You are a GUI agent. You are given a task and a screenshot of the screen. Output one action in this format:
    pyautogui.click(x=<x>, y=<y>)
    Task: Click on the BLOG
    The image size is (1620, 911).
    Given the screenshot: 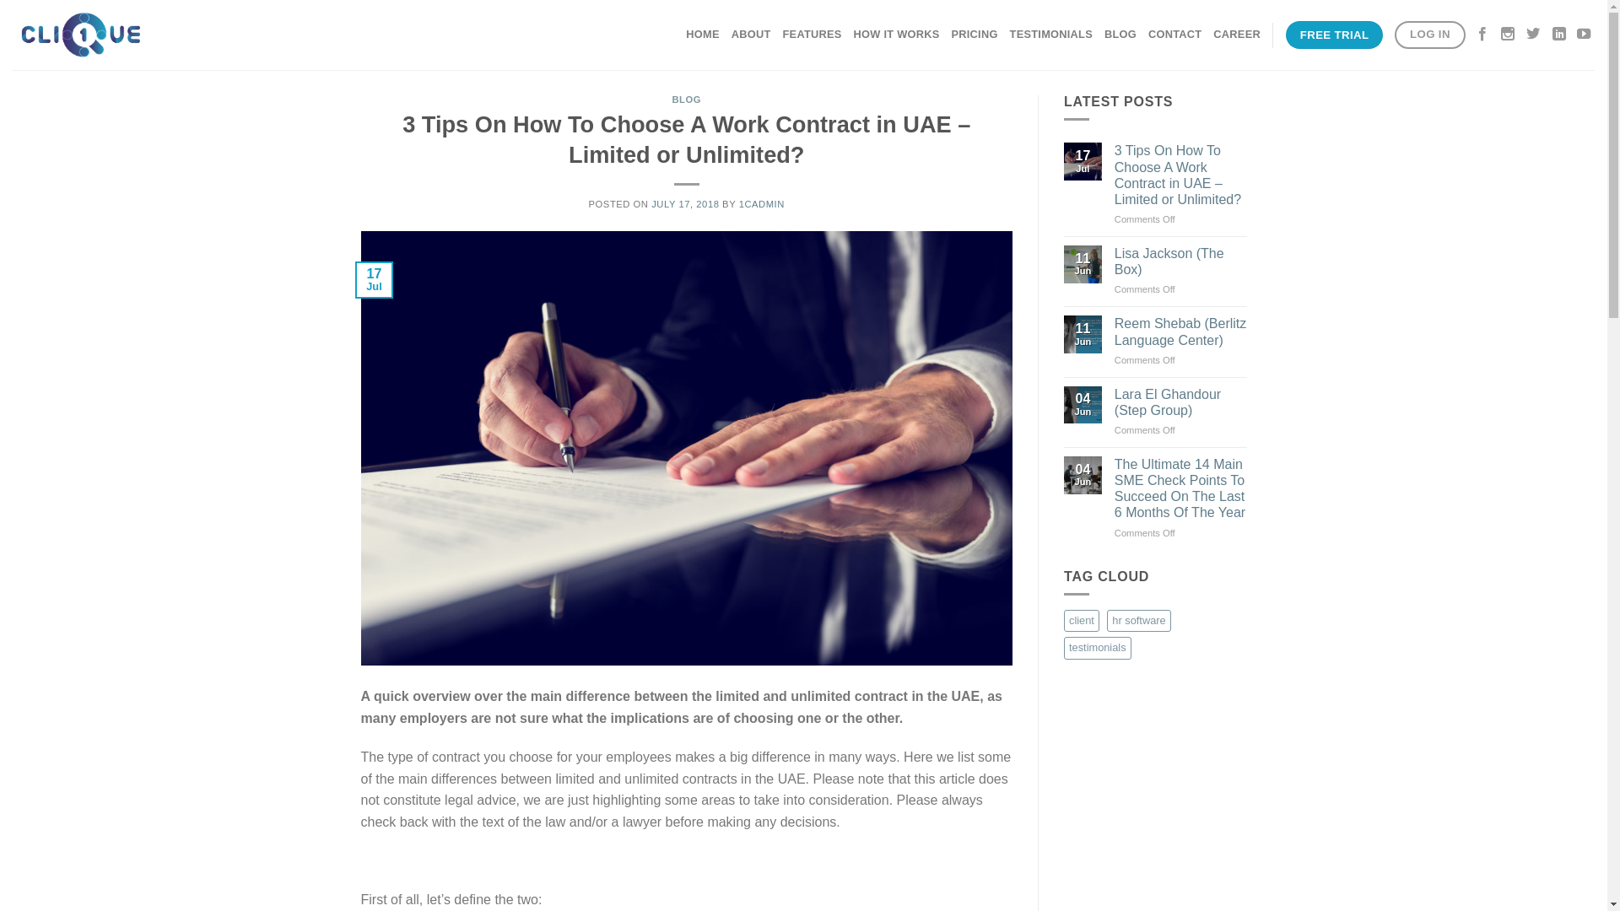 What is the action you would take?
    pyautogui.click(x=1120, y=35)
    